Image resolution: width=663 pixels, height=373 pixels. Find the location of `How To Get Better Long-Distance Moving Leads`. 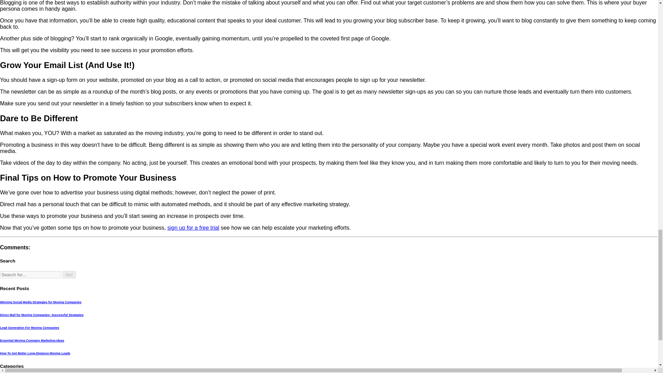

How To Get Better Long-Distance Moving Leads is located at coordinates (35, 353).